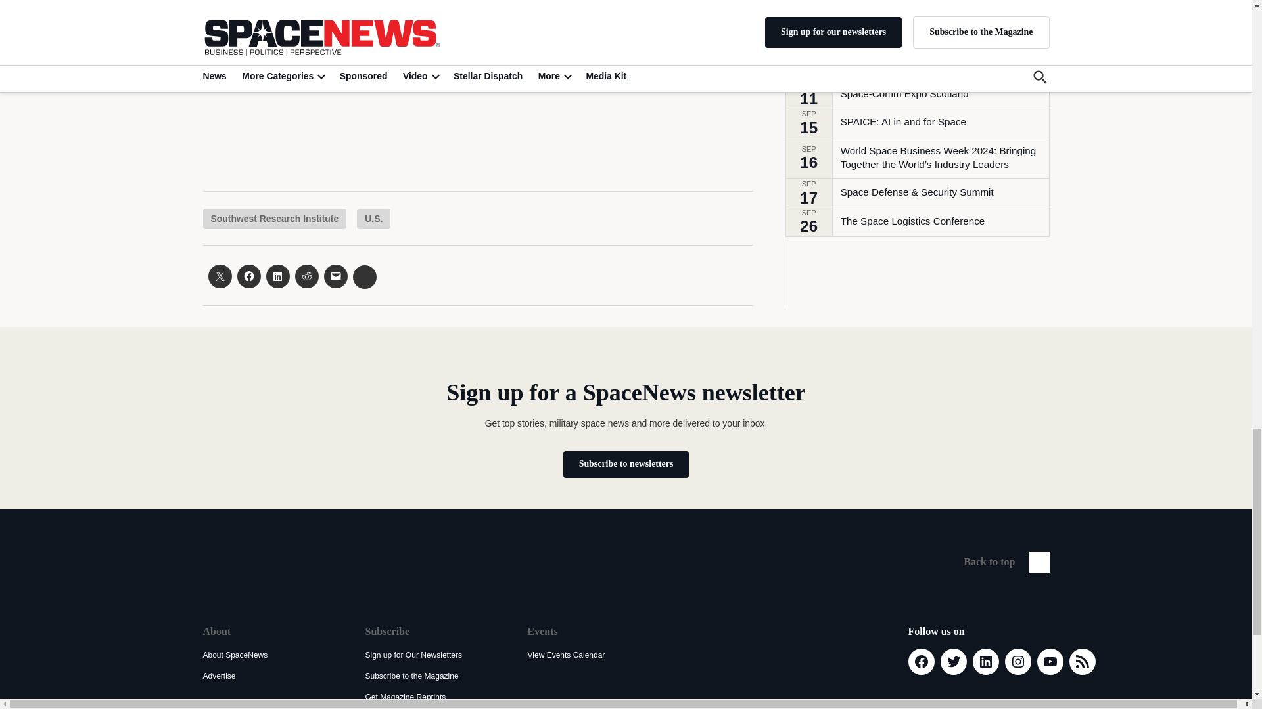  Describe the element at coordinates (364, 276) in the screenshot. I see `Click to share on Clipboard` at that location.